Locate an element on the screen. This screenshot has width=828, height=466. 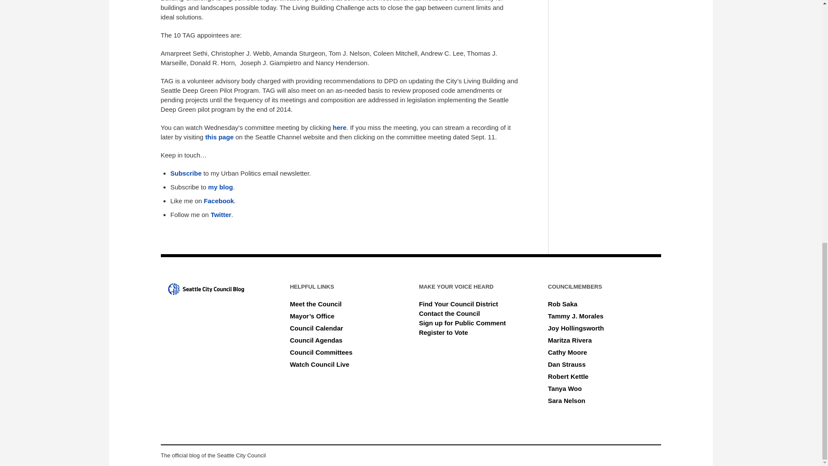
my blog is located at coordinates (221, 187).